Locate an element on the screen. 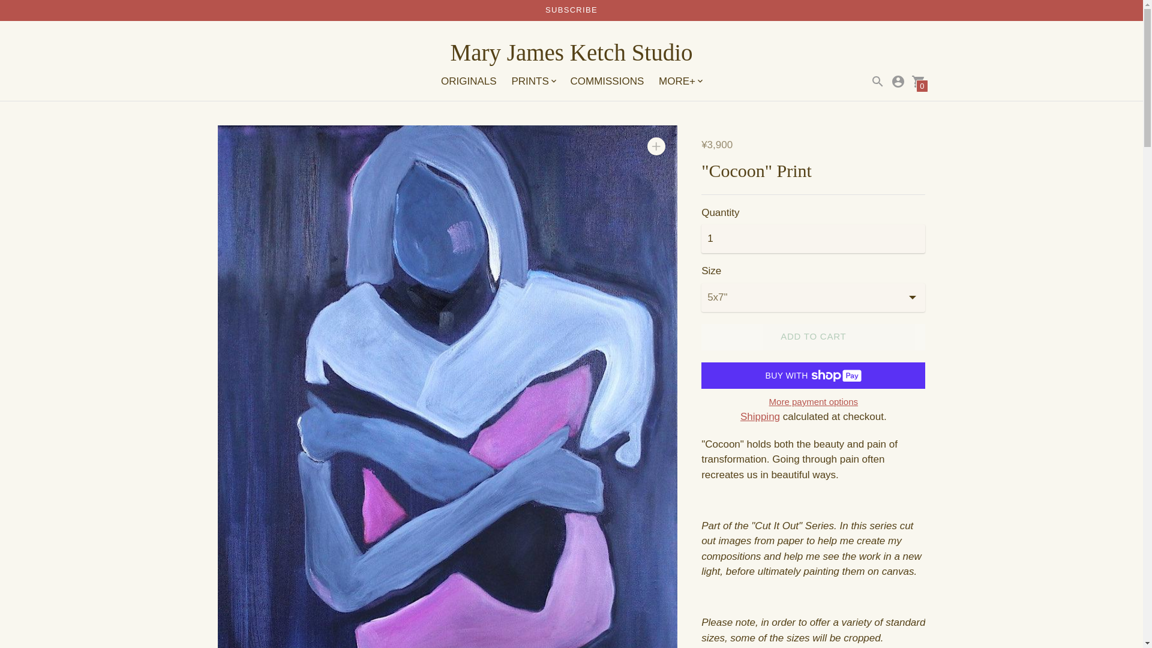  0 is located at coordinates (918, 82).